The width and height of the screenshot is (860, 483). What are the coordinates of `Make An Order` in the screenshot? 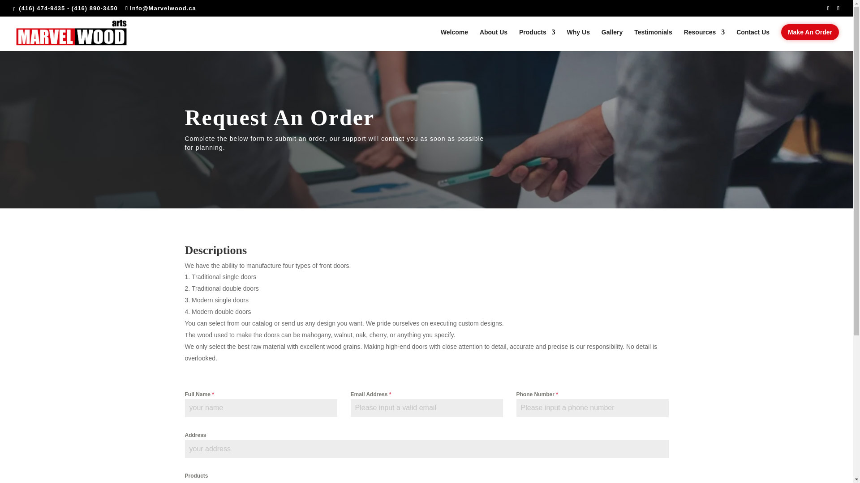 It's located at (810, 40).